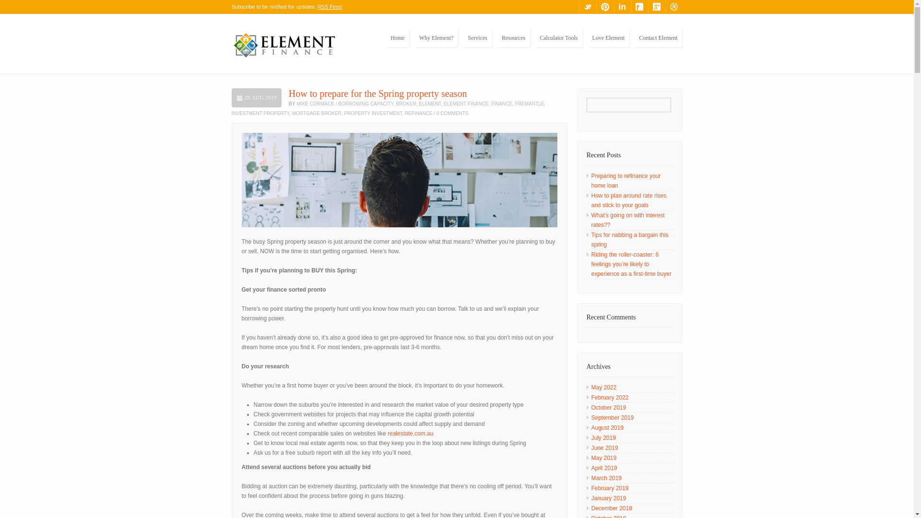  What do you see at coordinates (501, 104) in the screenshot?
I see `FINANCE` at bounding box center [501, 104].